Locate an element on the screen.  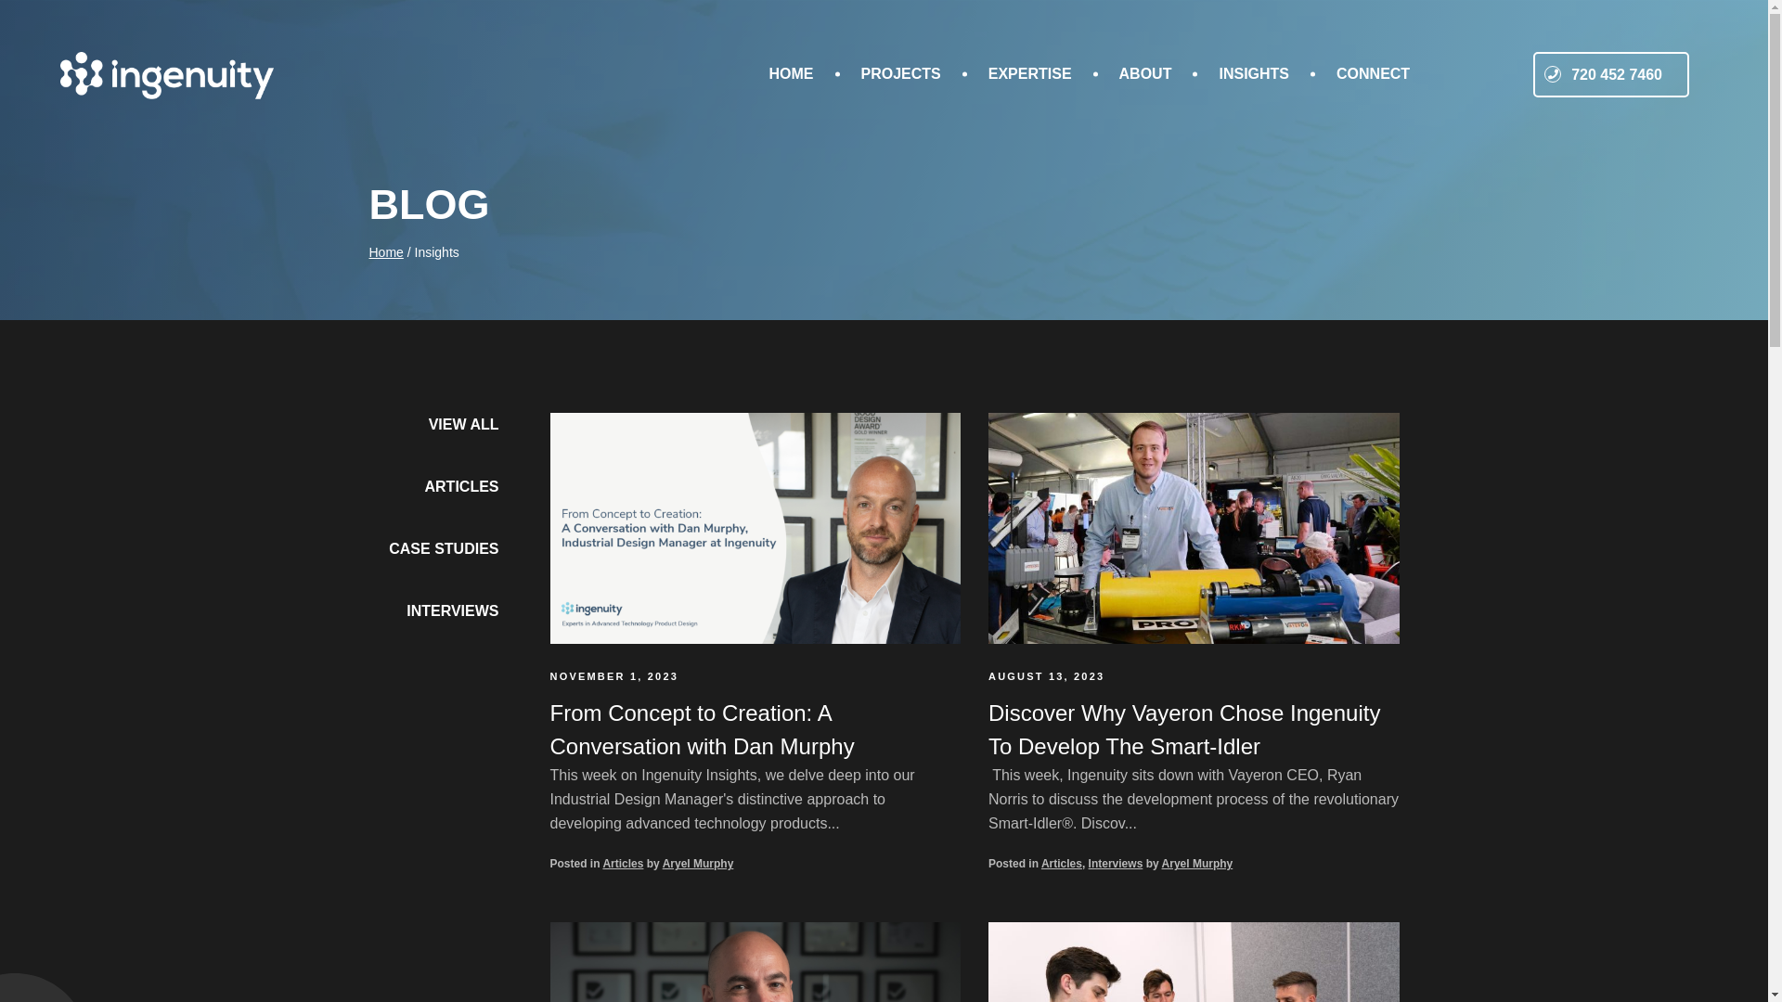
From Concept to Creation: A Conversation with Dan Murphy is located at coordinates (702, 729).